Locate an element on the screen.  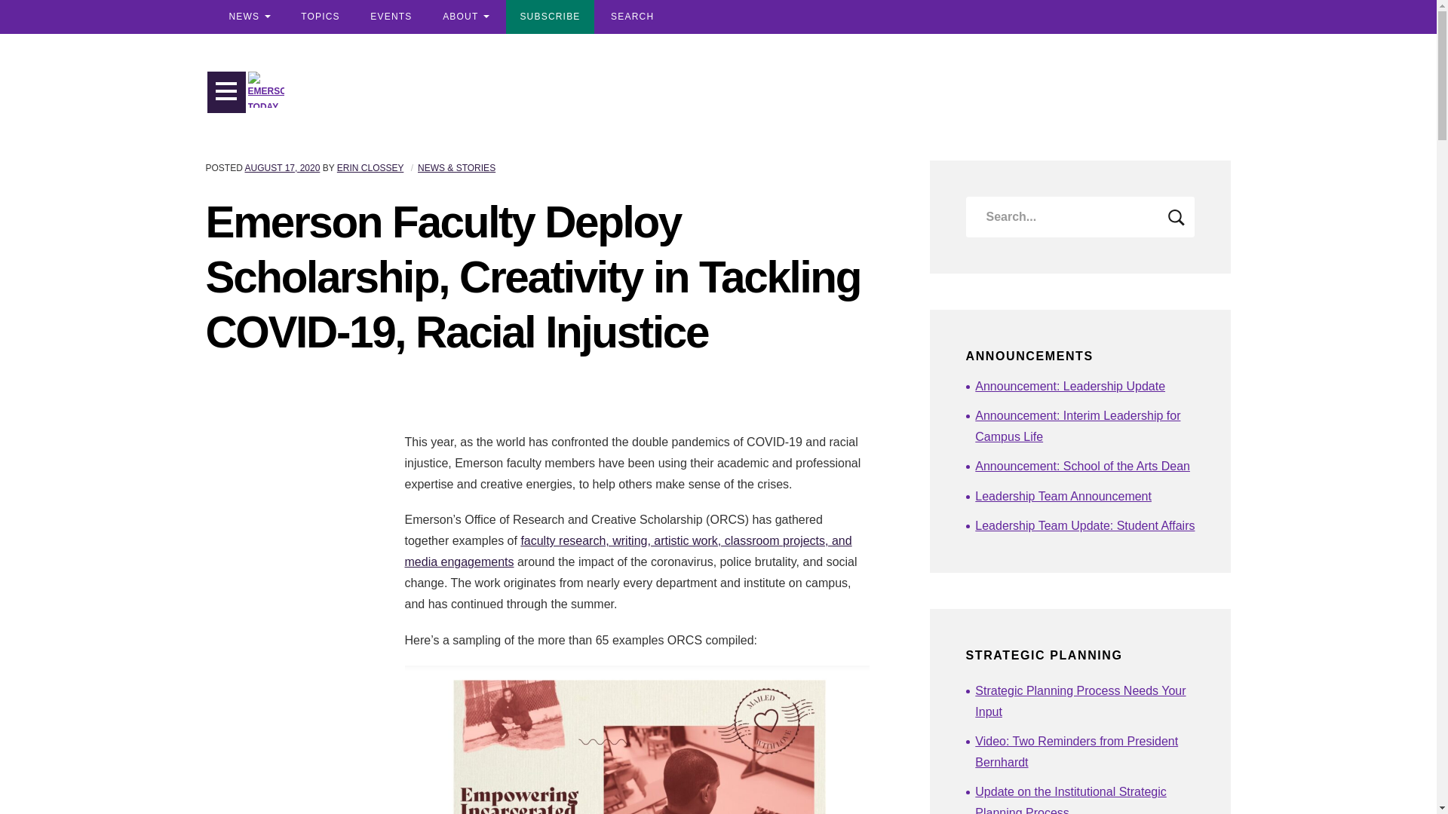
AUGUST 17, 2020 is located at coordinates (282, 168).